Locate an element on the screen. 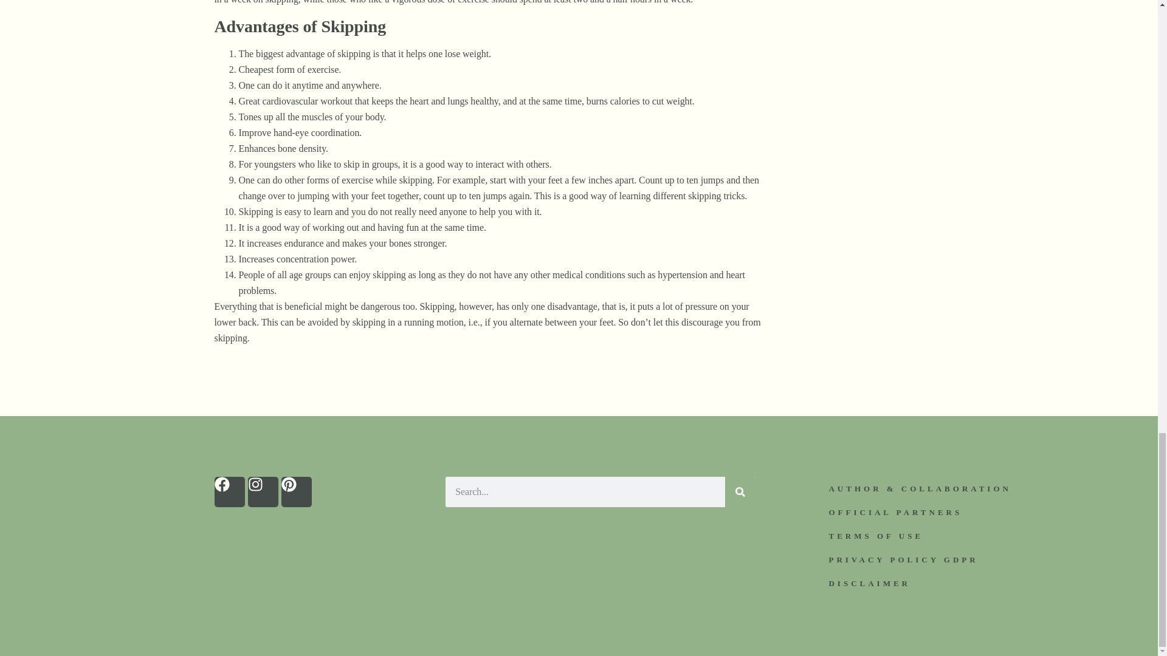 This screenshot has height=656, width=1167. PRIVACY POLICY GDPR is located at coordinates (903, 559).